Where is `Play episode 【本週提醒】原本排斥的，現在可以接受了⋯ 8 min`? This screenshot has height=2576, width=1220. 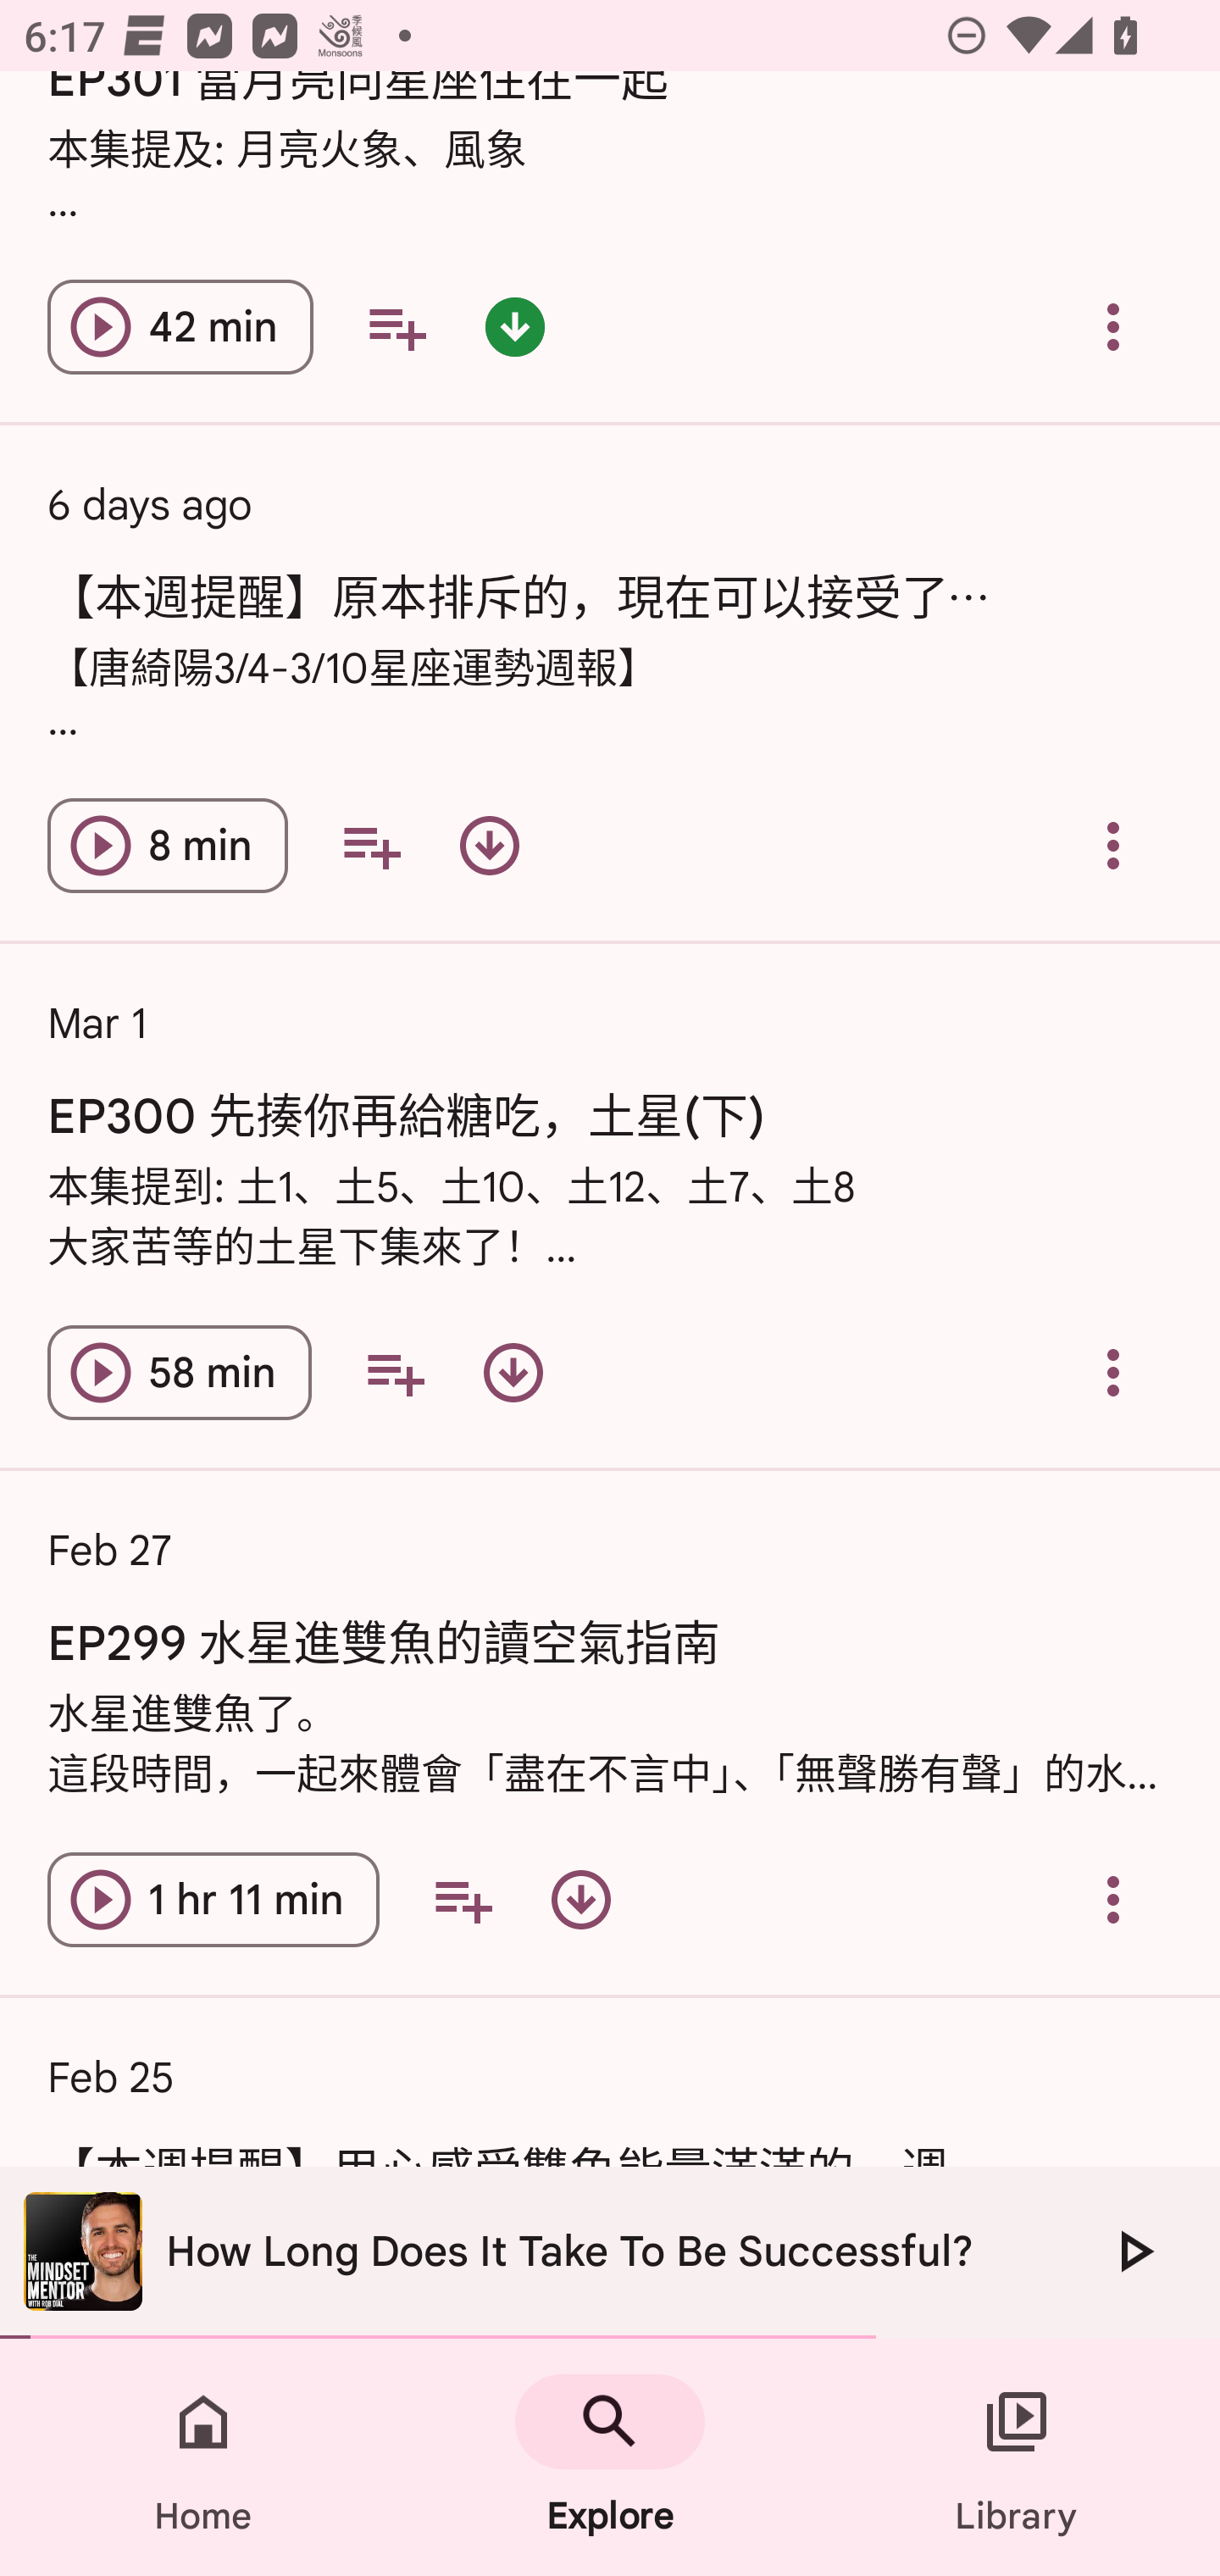
Play episode 【本週提醒】原本排斥的，現在可以接受了⋯ 8 min is located at coordinates (168, 846).